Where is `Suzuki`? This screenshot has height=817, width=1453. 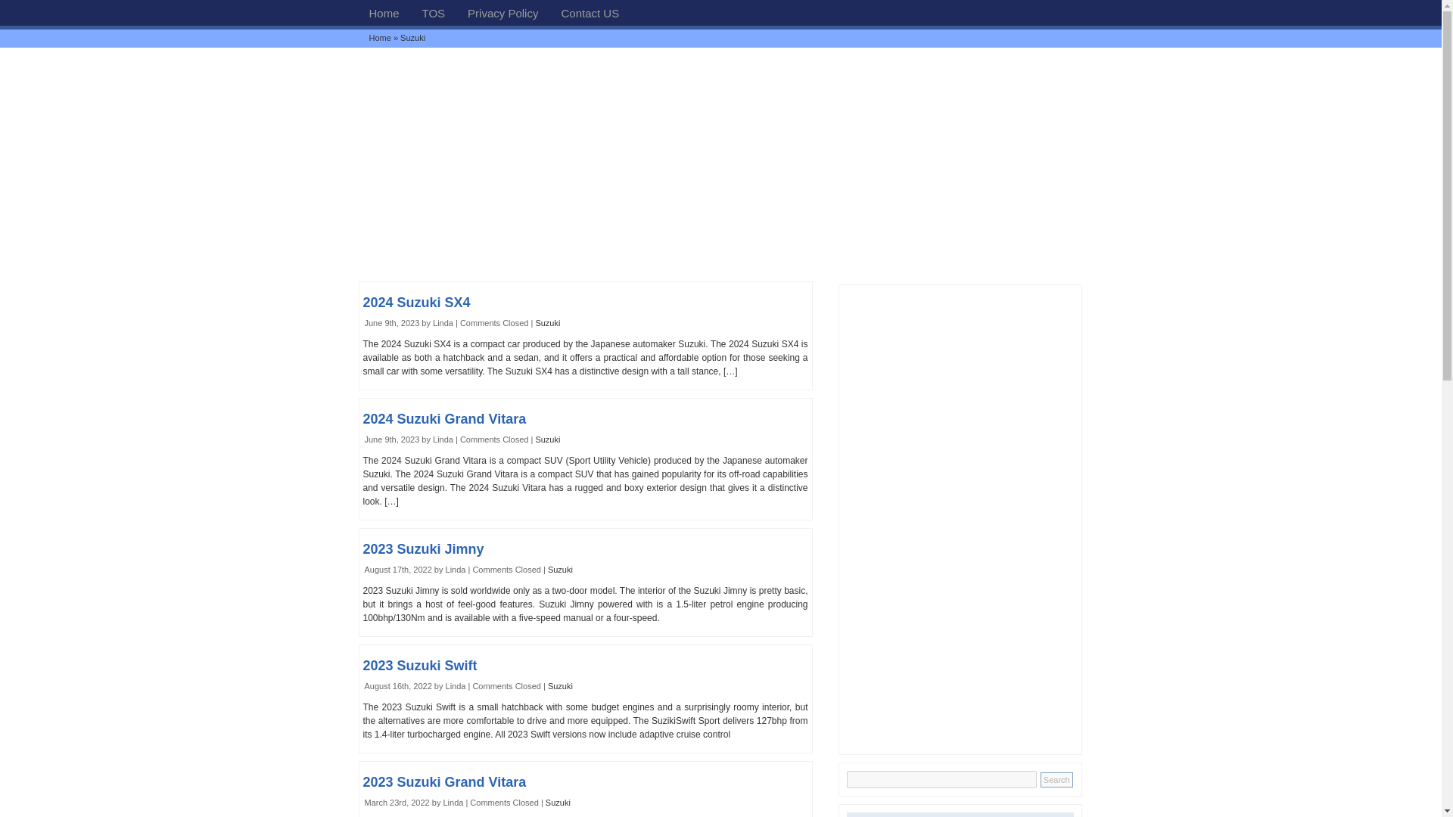 Suzuki is located at coordinates (560, 570).